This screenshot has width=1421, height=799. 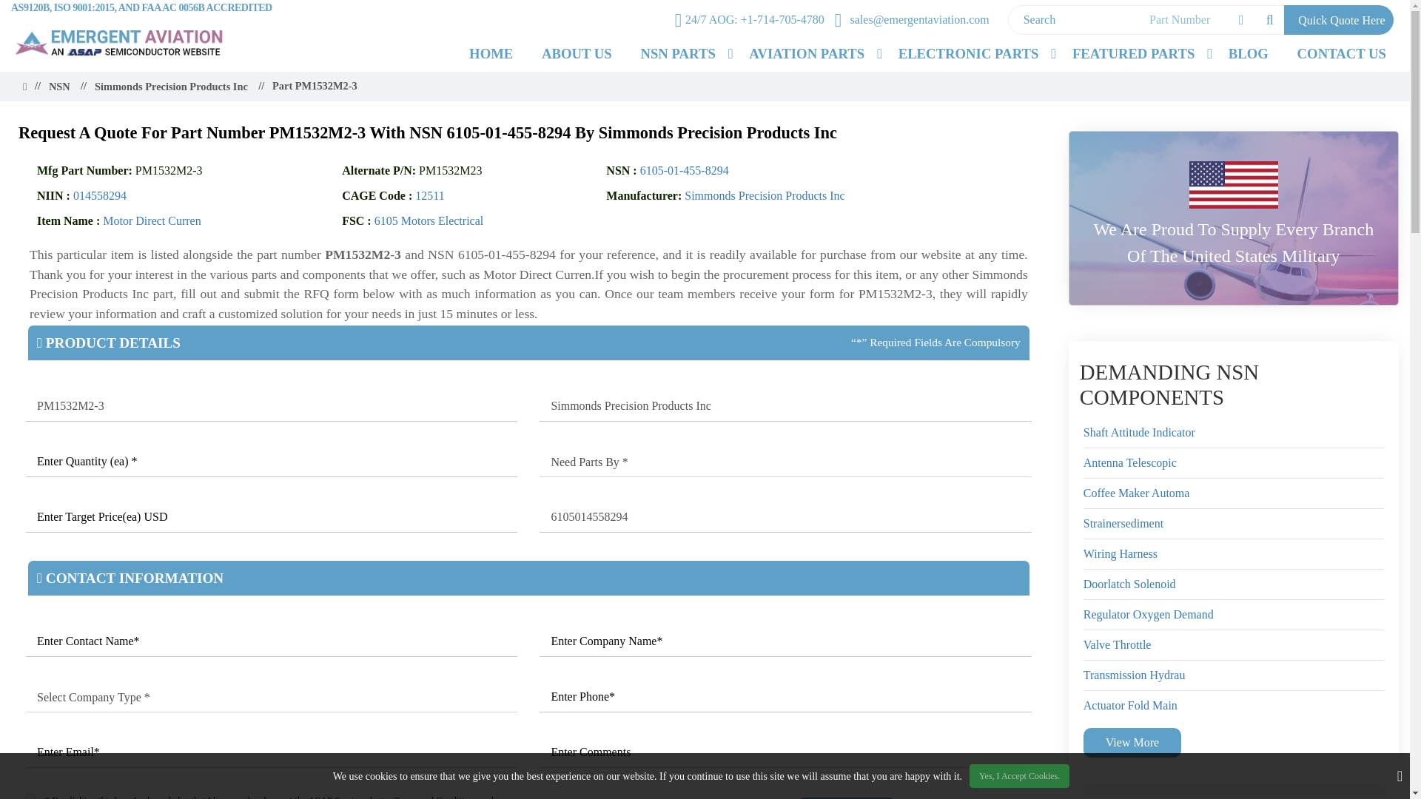 What do you see at coordinates (806, 53) in the screenshot?
I see `AVIATION PARTS` at bounding box center [806, 53].